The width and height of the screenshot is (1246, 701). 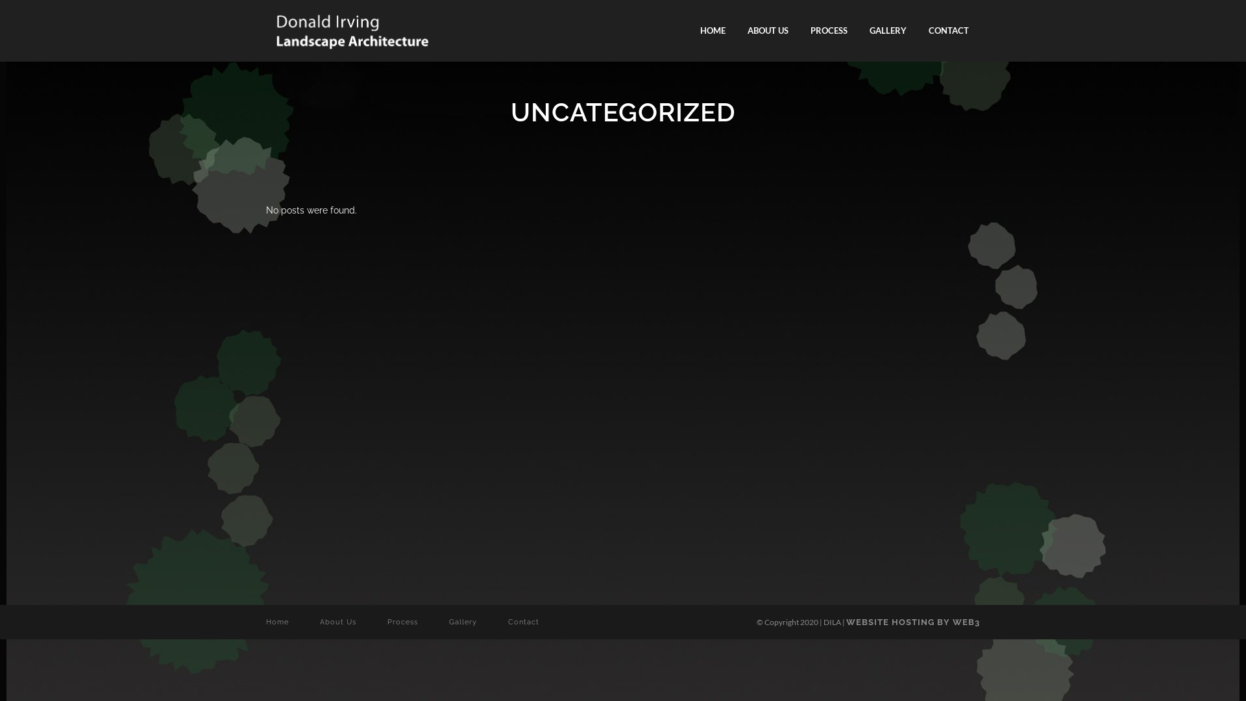 What do you see at coordinates (913, 622) in the screenshot?
I see `WEBSITE HOSTING BY WEB3` at bounding box center [913, 622].